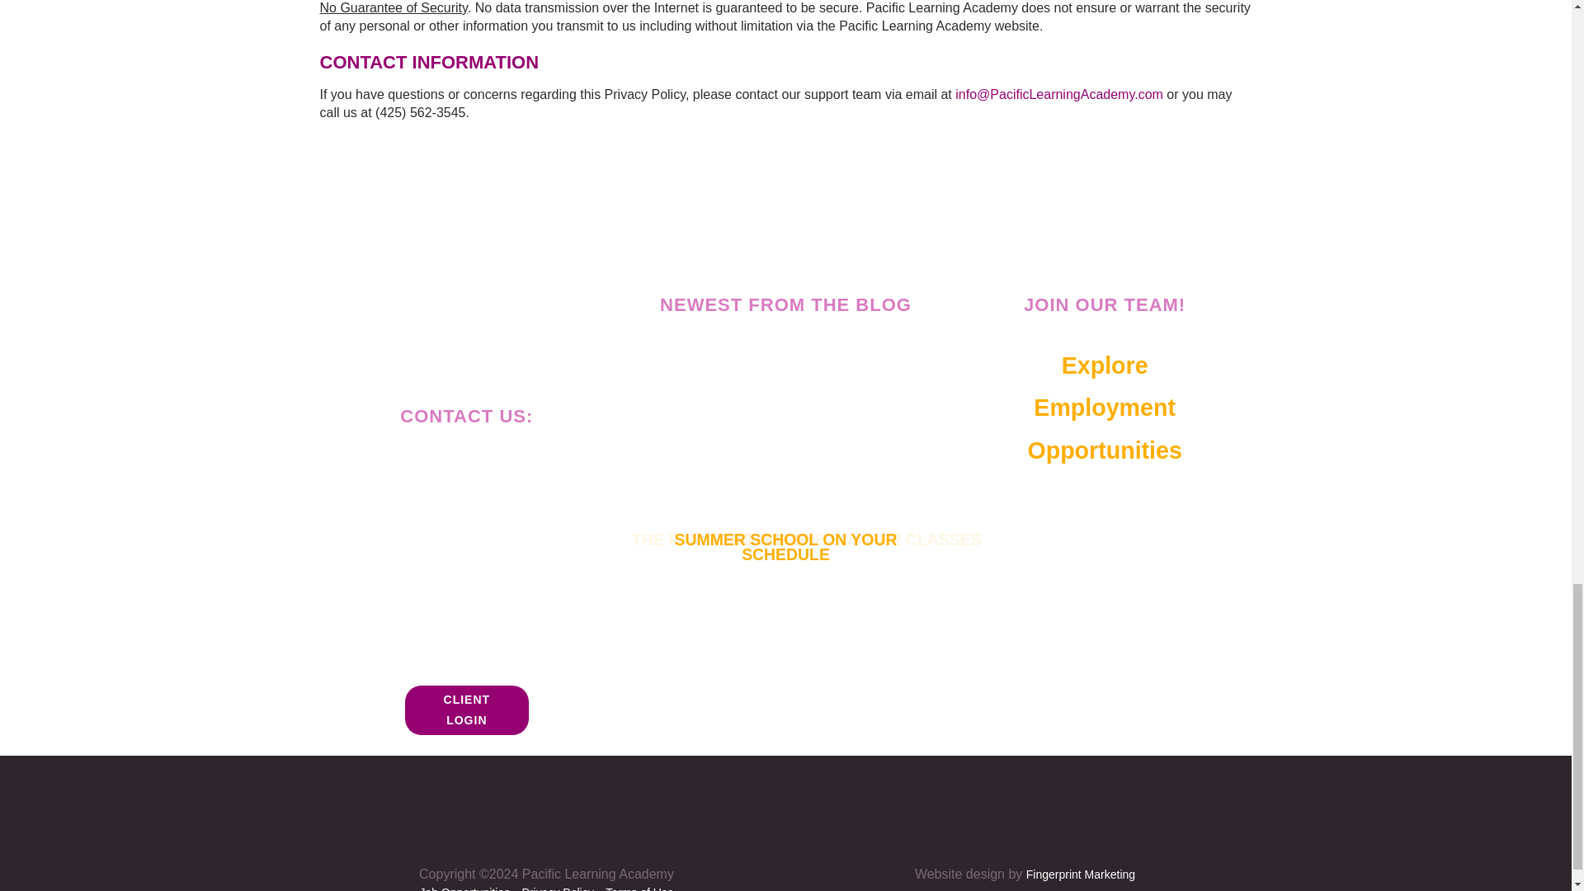 This screenshot has height=891, width=1584. Describe the element at coordinates (467, 709) in the screenshot. I see `THE PANDEMIC DITCH` at that location.